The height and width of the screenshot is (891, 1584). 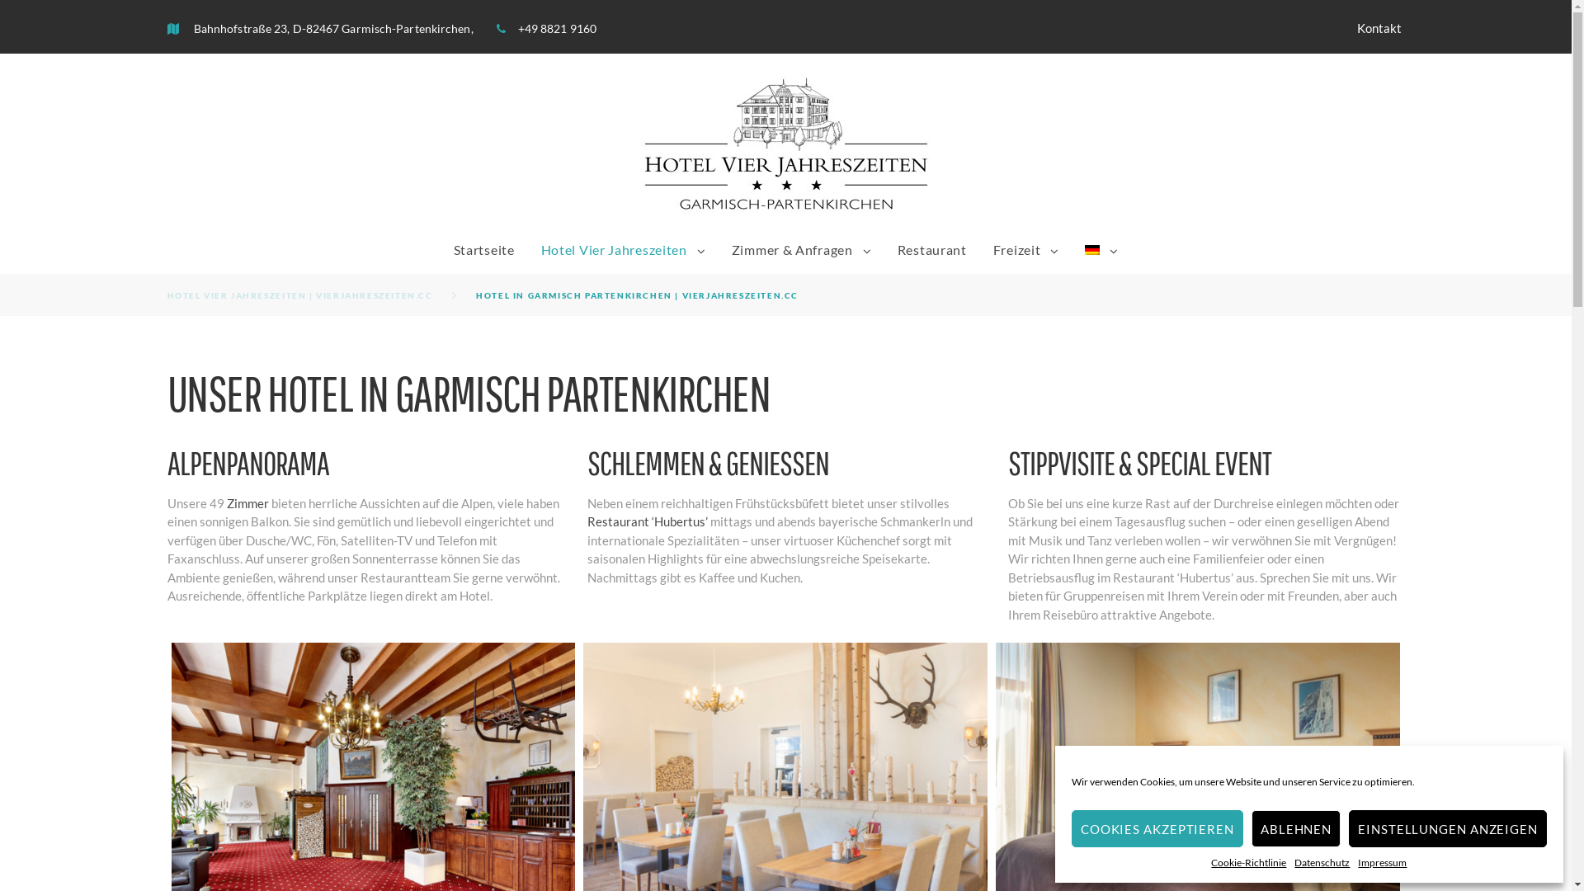 What do you see at coordinates (1017, 249) in the screenshot?
I see `Freizeit` at bounding box center [1017, 249].